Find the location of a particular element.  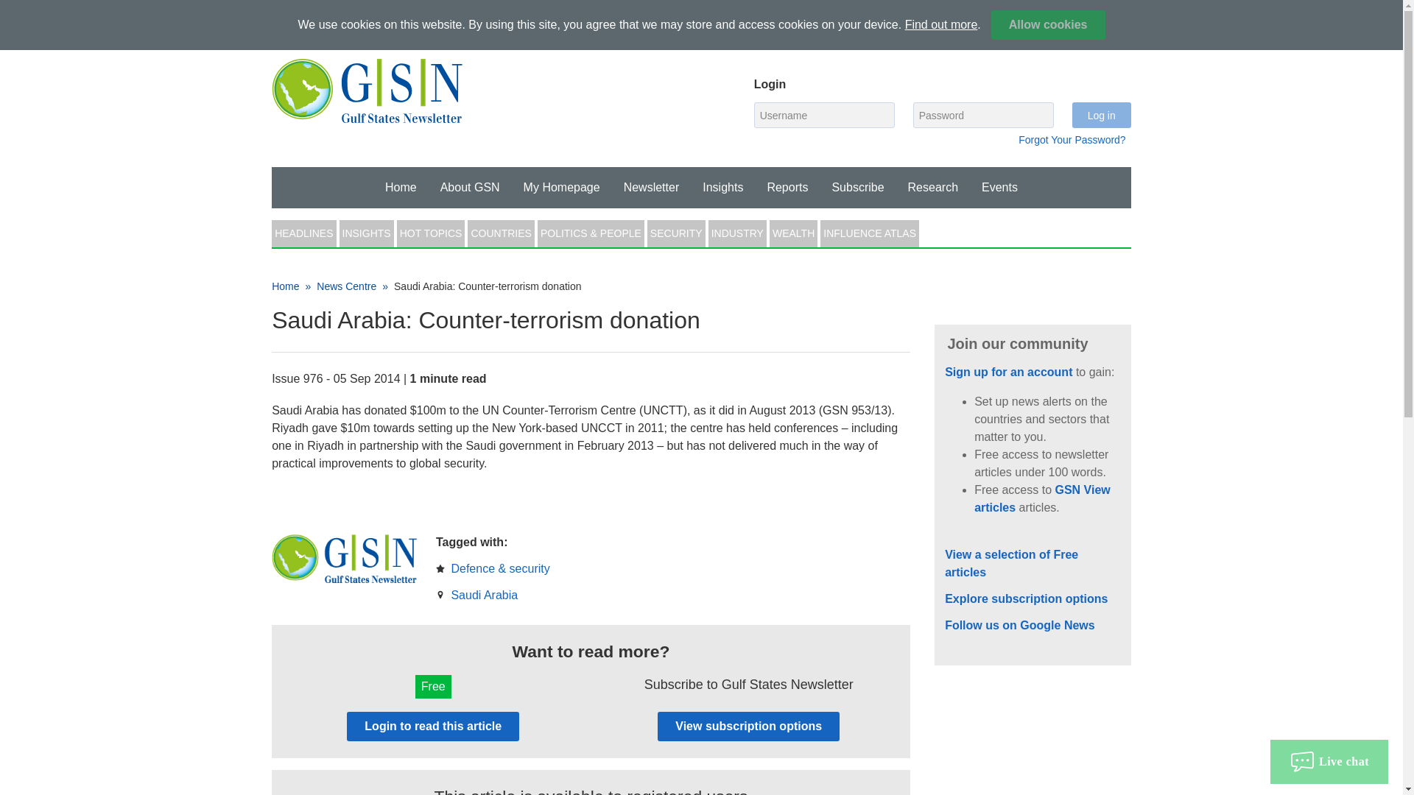

Log in is located at coordinates (1072, 140).